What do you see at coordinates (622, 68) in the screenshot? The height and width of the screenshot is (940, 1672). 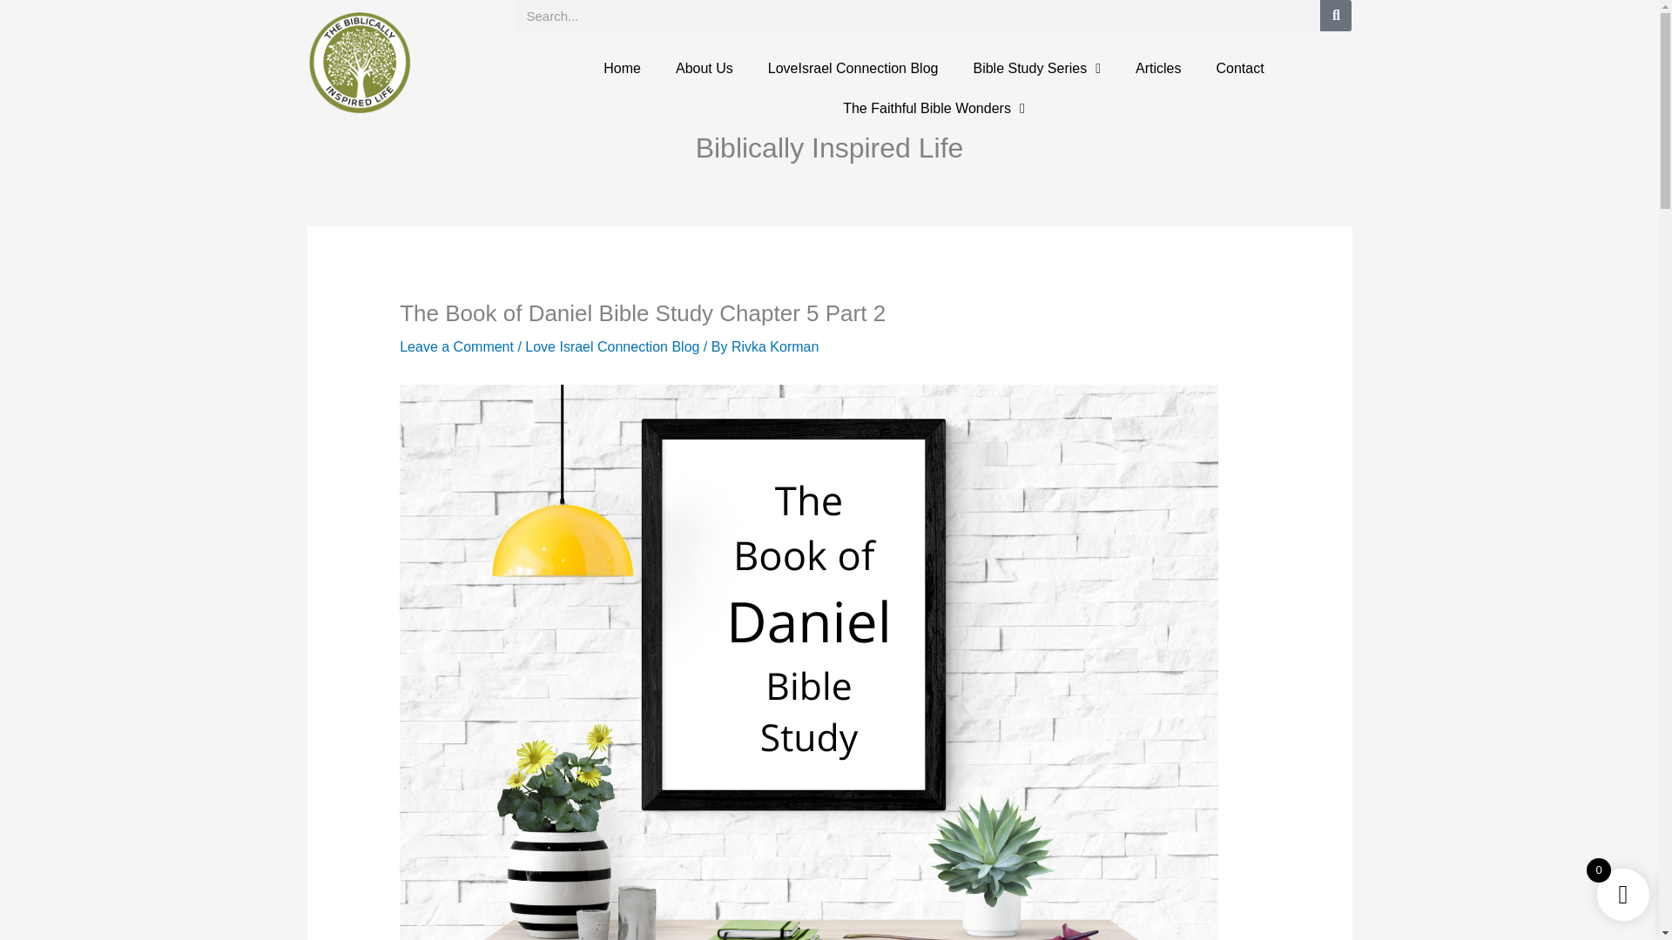 I see `Home` at bounding box center [622, 68].